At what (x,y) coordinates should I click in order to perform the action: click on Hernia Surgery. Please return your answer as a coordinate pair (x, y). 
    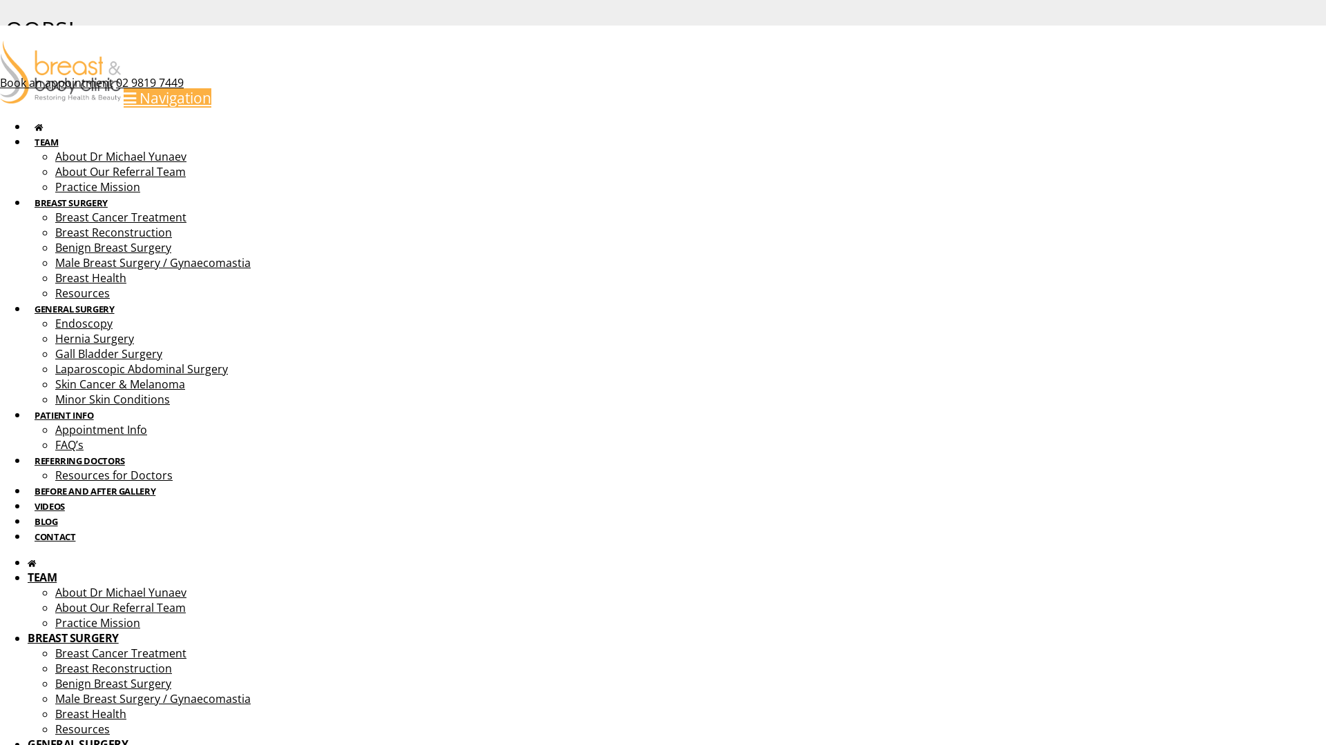
    Looking at the image, I should click on (95, 339).